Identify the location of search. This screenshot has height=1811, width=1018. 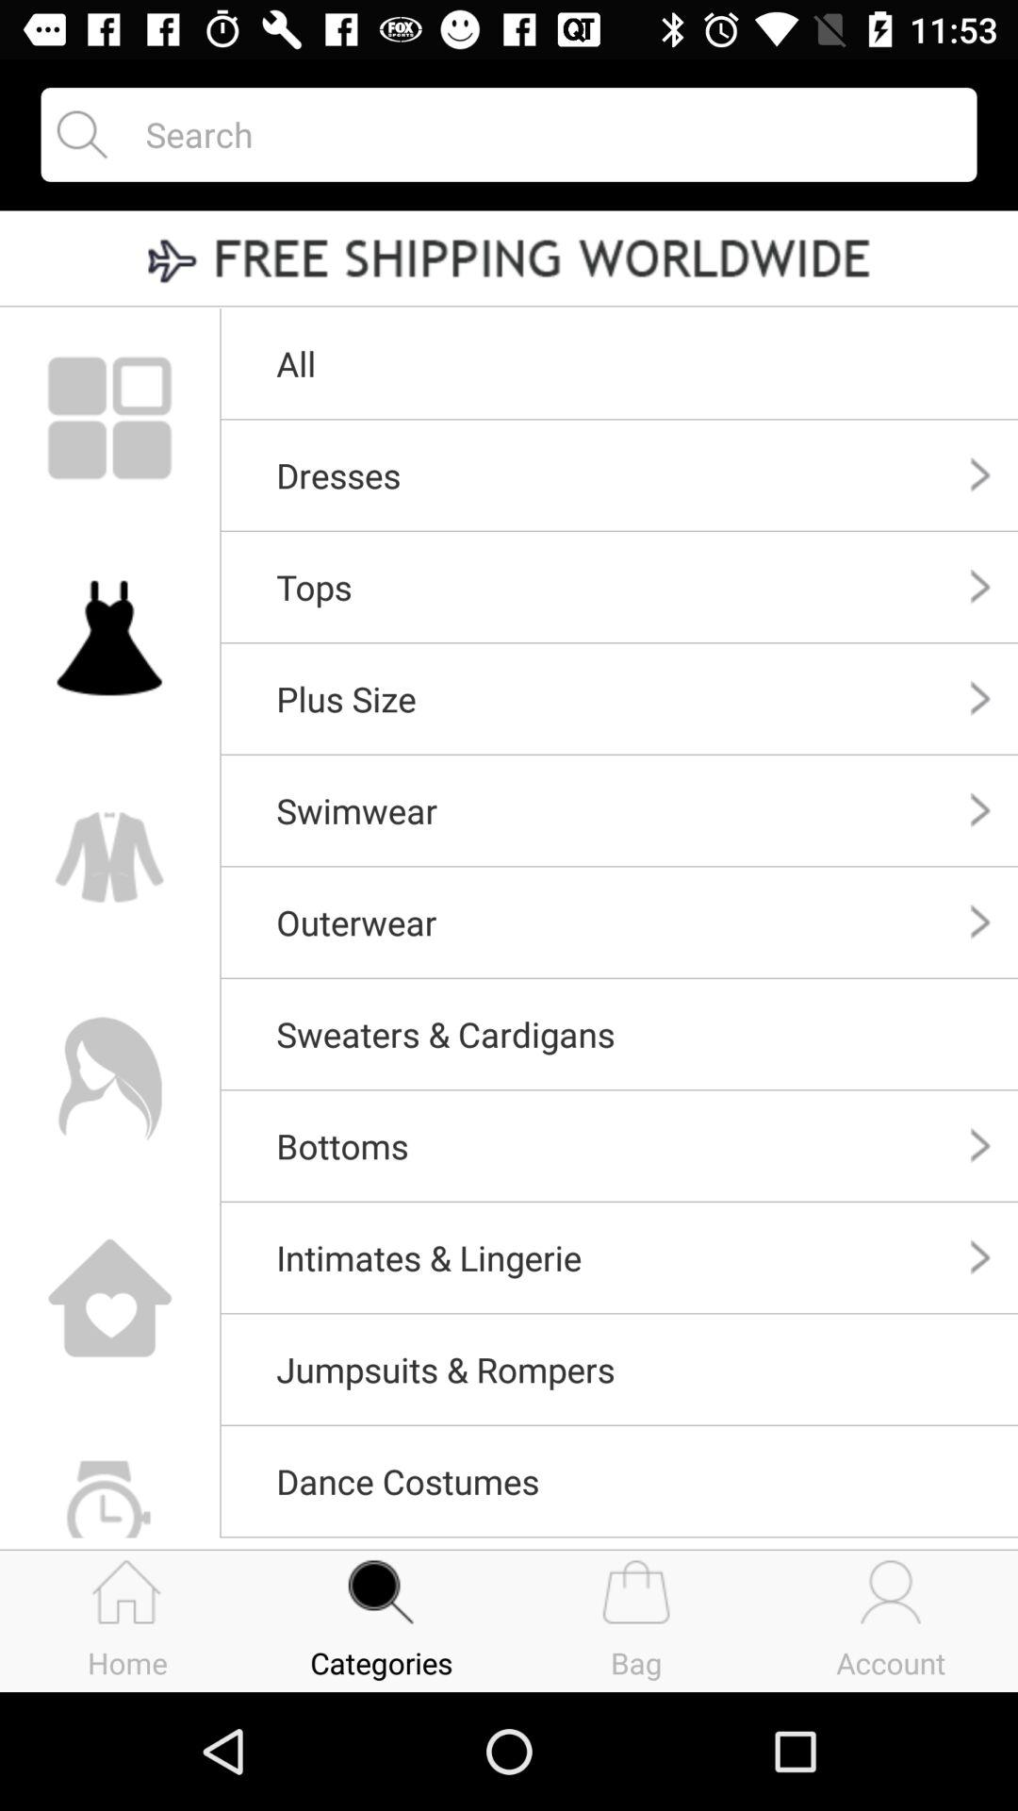
(545, 134).